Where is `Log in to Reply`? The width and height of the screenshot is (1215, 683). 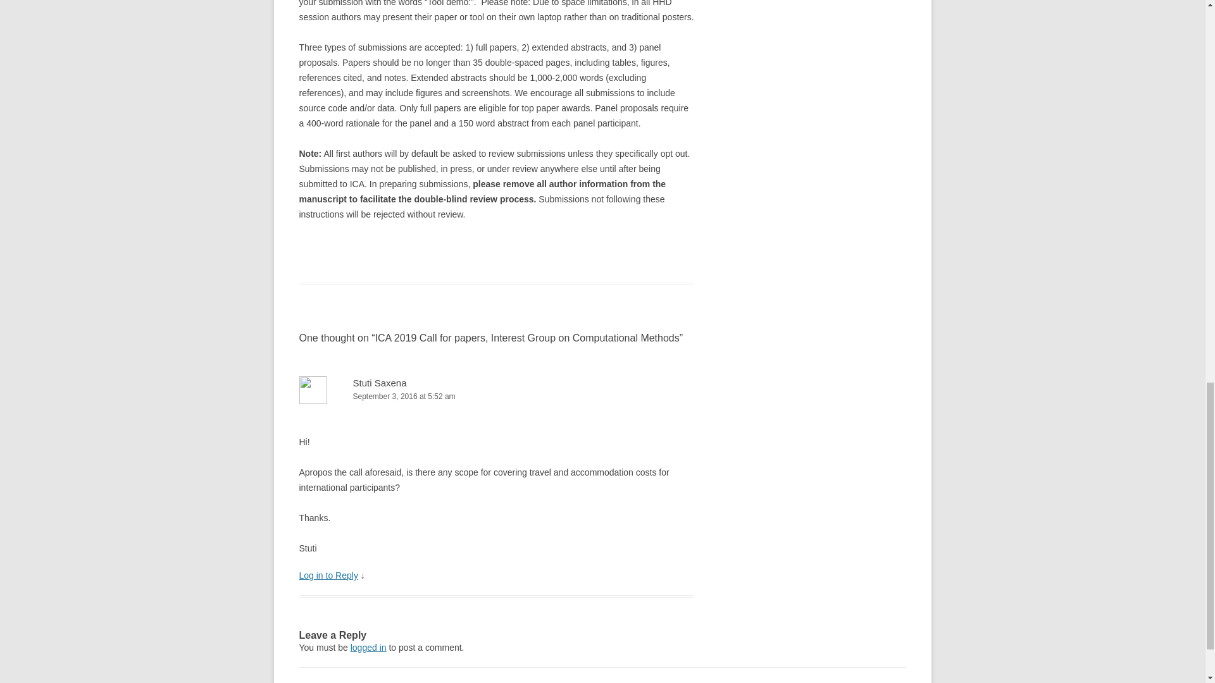
Log in to Reply is located at coordinates (328, 575).